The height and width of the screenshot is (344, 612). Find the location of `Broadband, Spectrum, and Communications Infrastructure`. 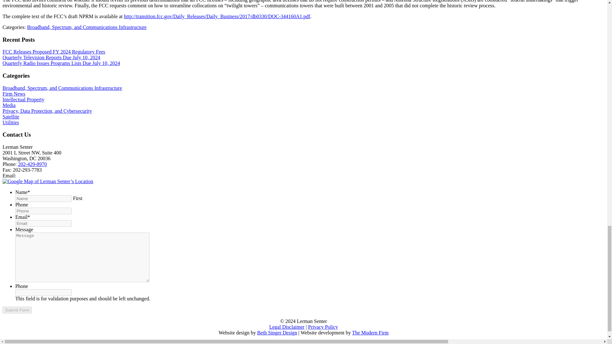

Broadband, Spectrum, and Communications Infrastructure is located at coordinates (87, 27).